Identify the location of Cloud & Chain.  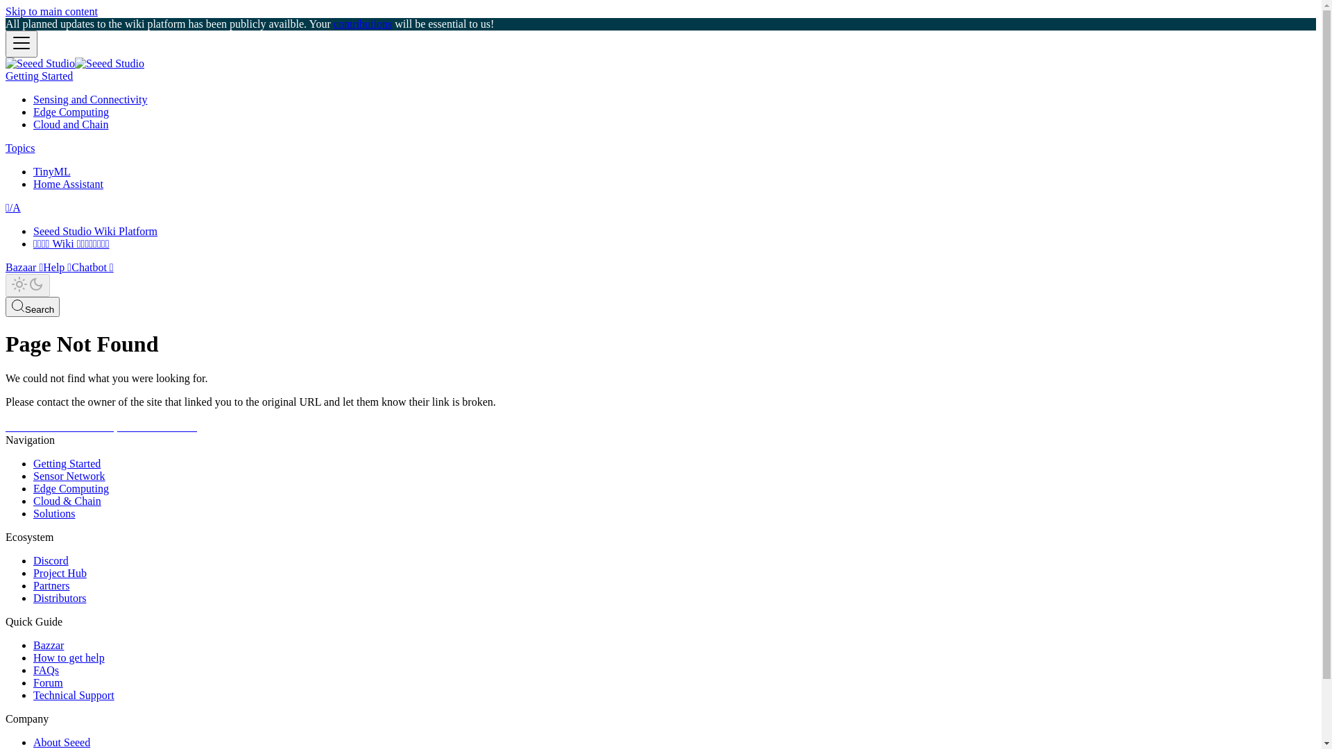
(67, 501).